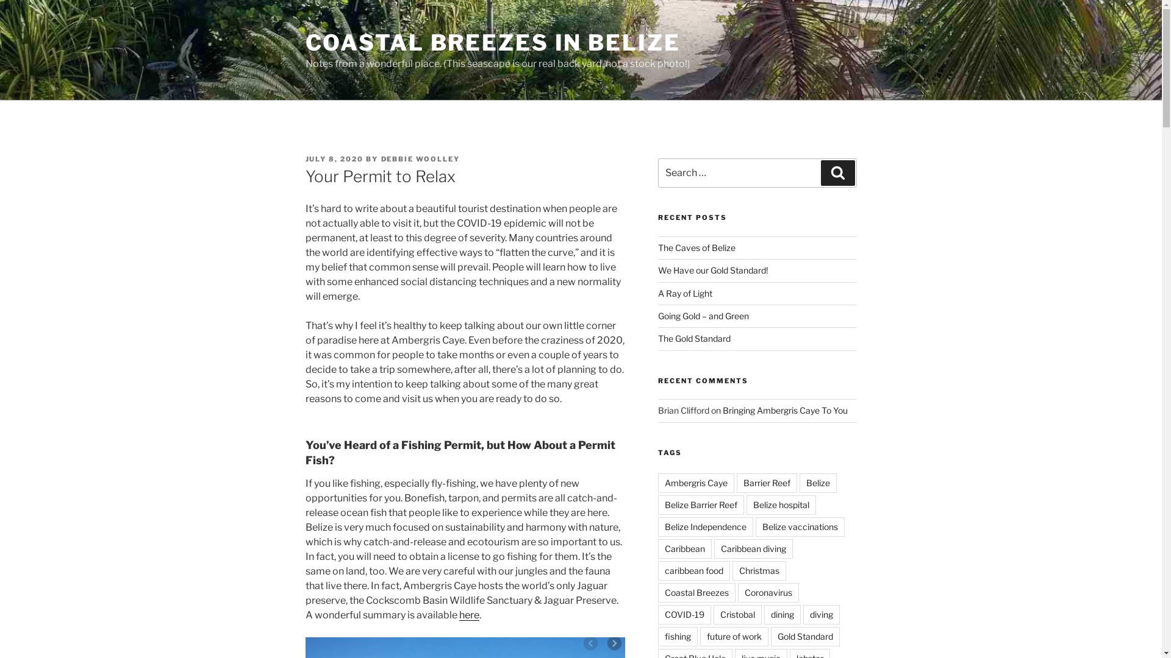  Describe the element at coordinates (754, 549) in the screenshot. I see `Caribbean diving` at that location.